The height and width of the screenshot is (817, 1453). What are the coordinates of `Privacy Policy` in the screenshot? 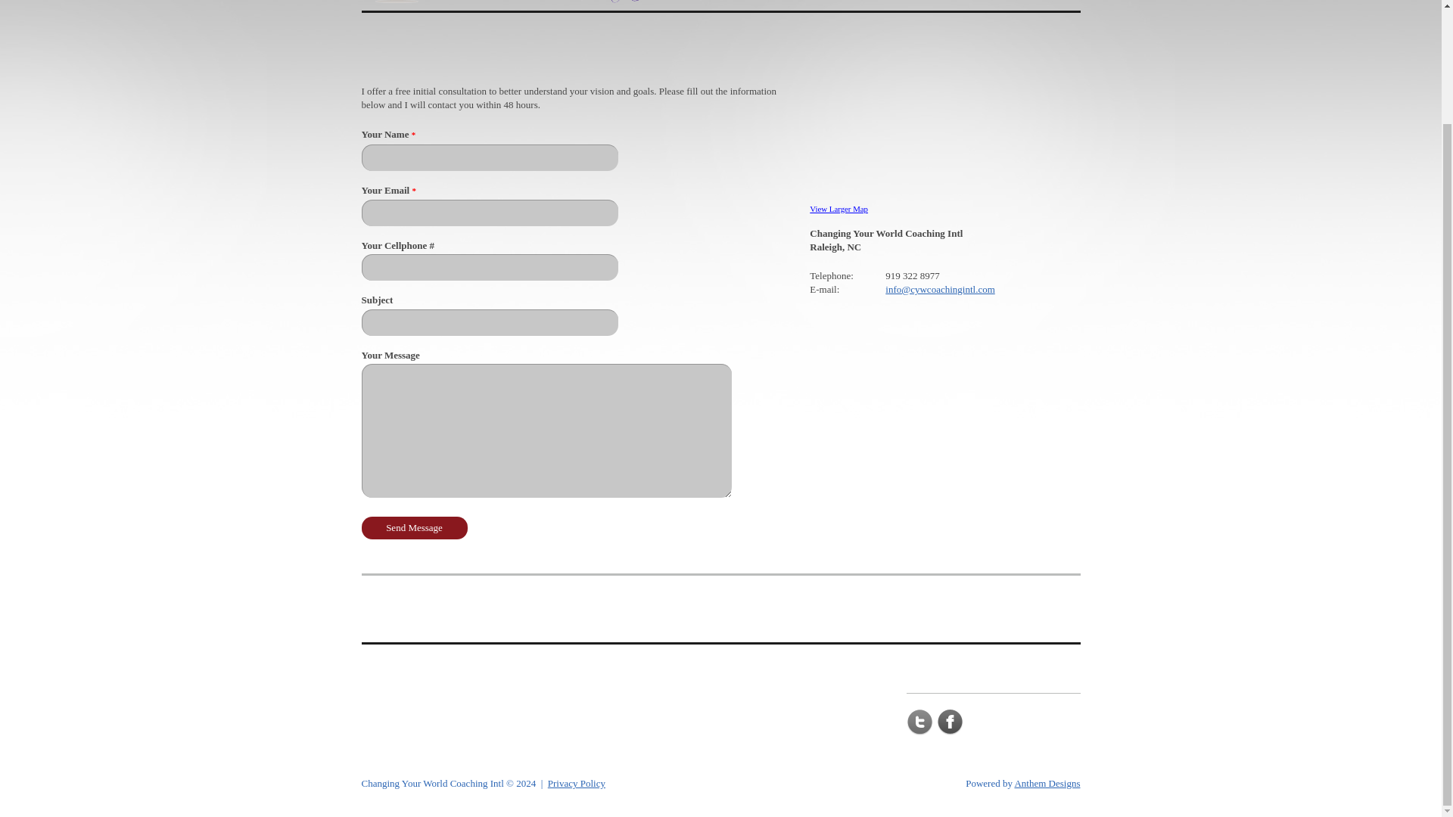 It's located at (577, 784).